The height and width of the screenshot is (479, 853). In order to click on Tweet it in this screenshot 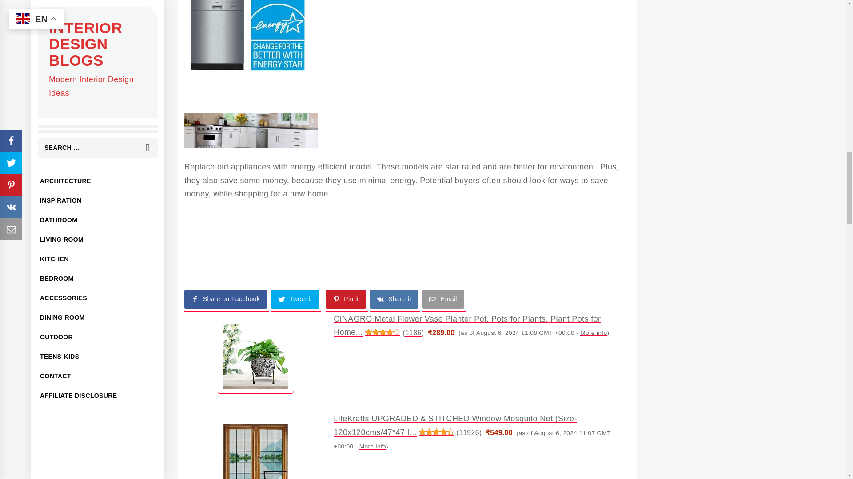, I will do `click(296, 301)`.